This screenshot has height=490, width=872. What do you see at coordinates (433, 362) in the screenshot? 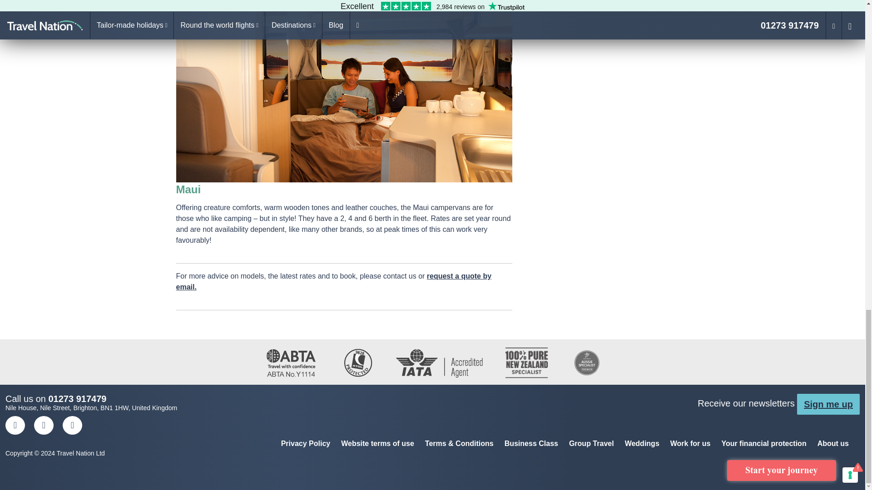
I see `Travel Nation is ABTA-bonded, ATOL Certified` at bounding box center [433, 362].